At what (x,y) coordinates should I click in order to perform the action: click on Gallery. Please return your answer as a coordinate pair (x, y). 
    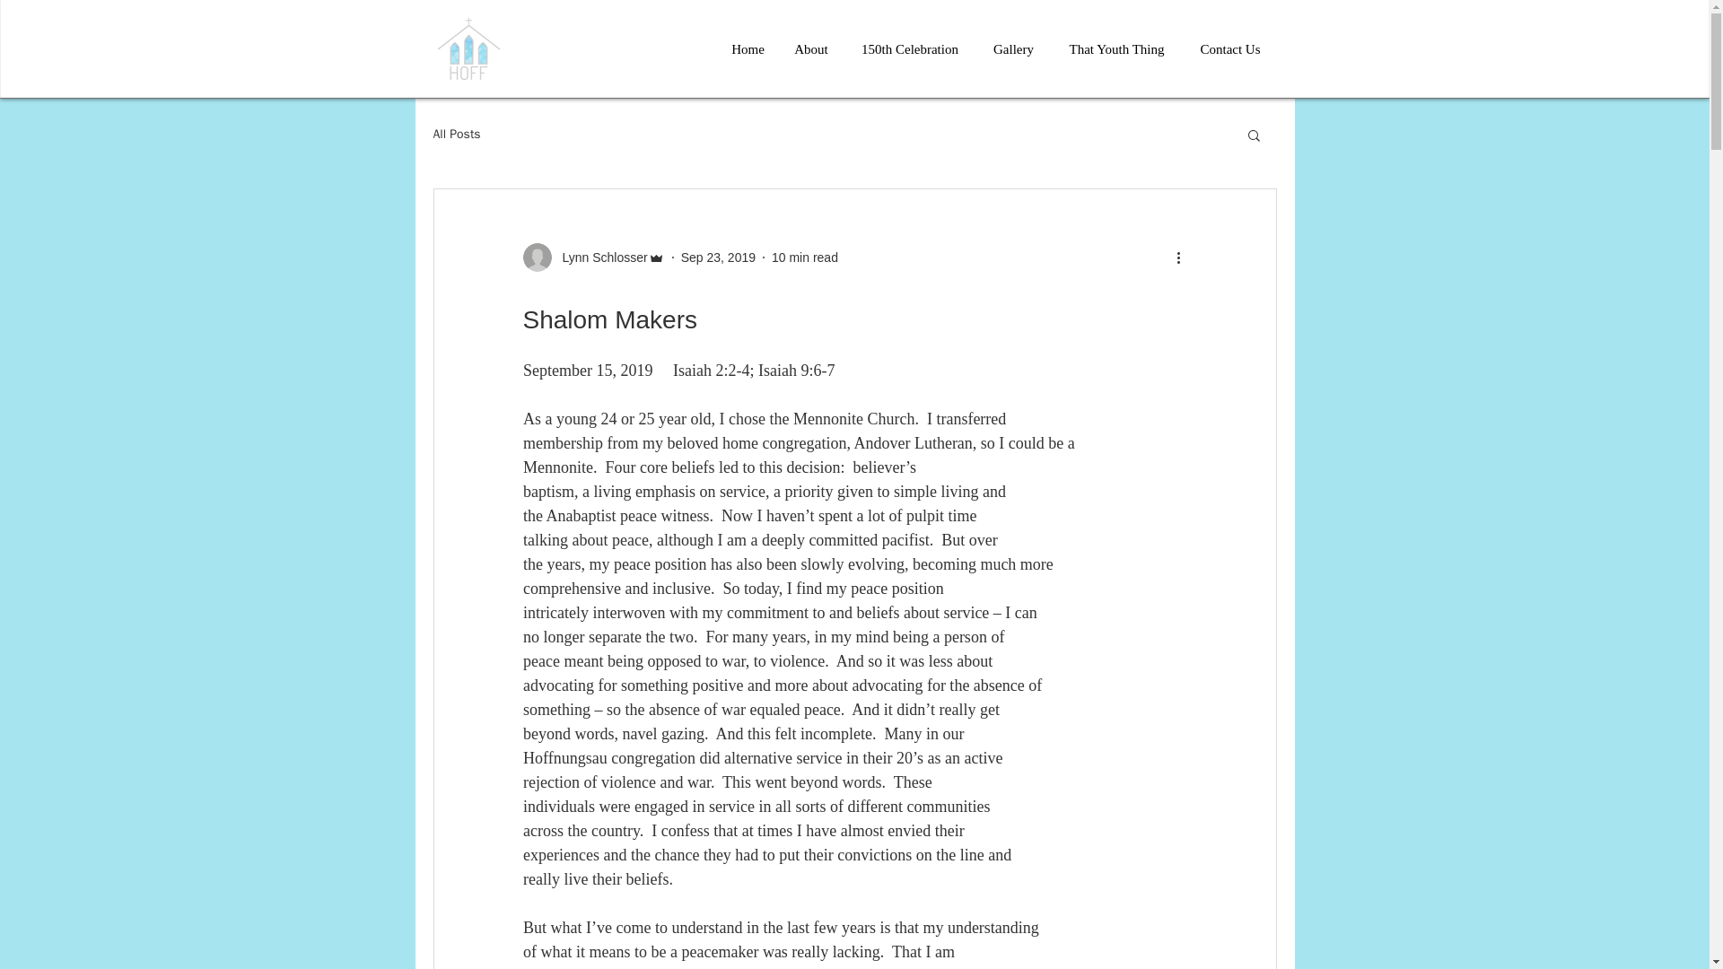
    Looking at the image, I should click on (1014, 48).